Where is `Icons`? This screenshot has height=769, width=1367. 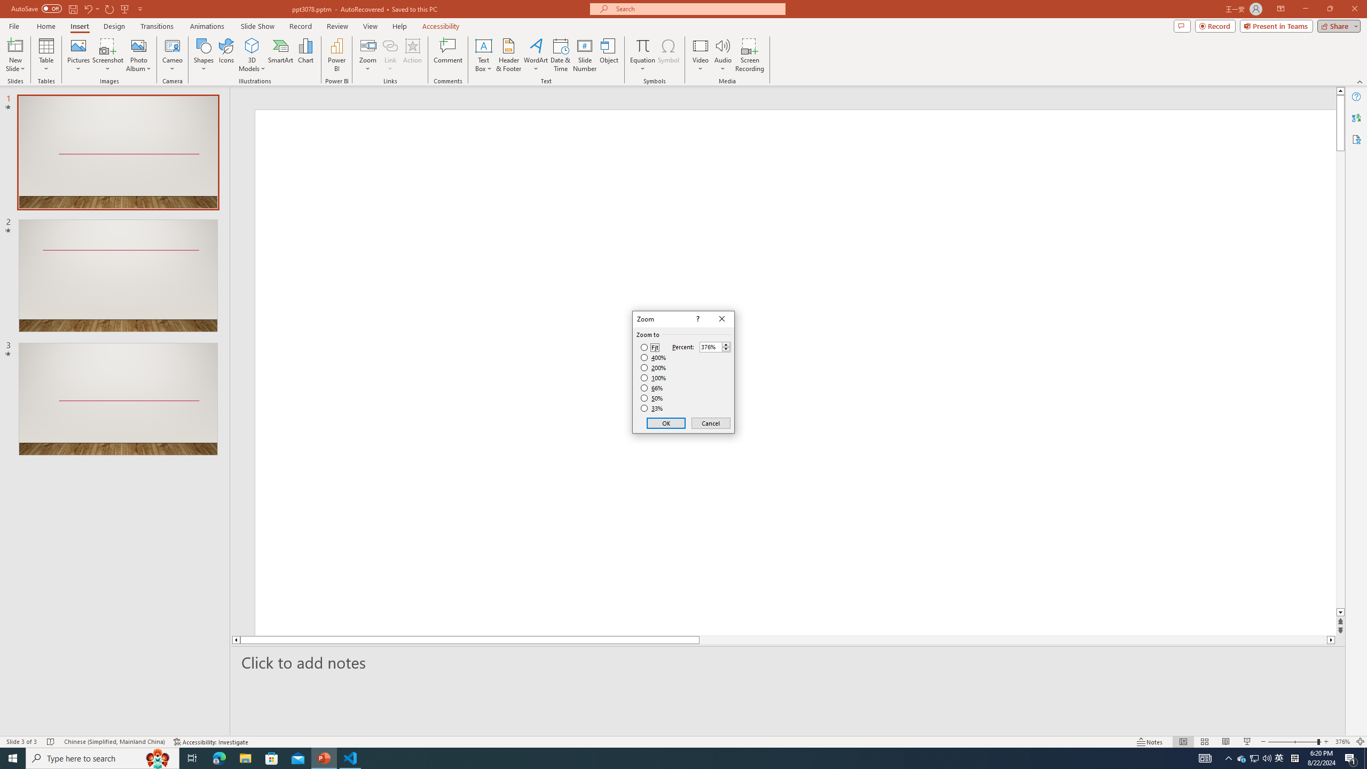 Icons is located at coordinates (226, 55).